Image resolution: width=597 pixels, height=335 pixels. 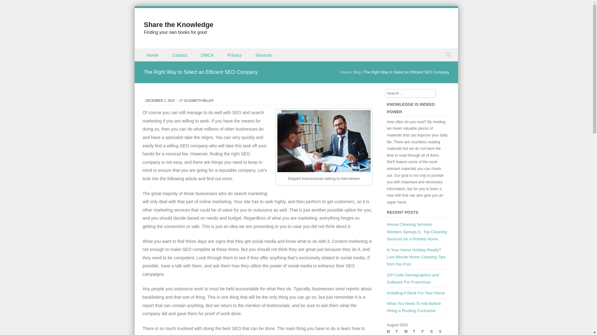 What do you see at coordinates (391, 332) in the screenshot?
I see `Monday` at bounding box center [391, 332].